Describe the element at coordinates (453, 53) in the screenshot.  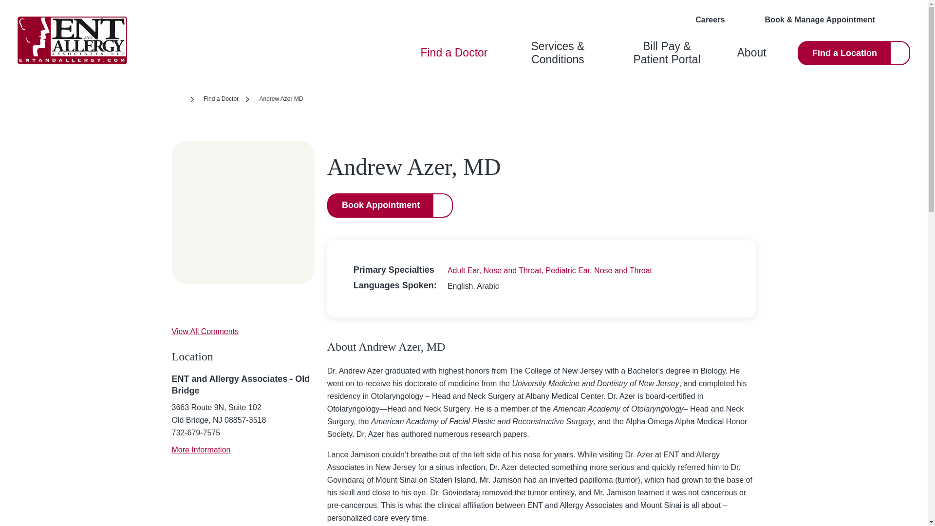
I see `Find a Doctor` at that location.